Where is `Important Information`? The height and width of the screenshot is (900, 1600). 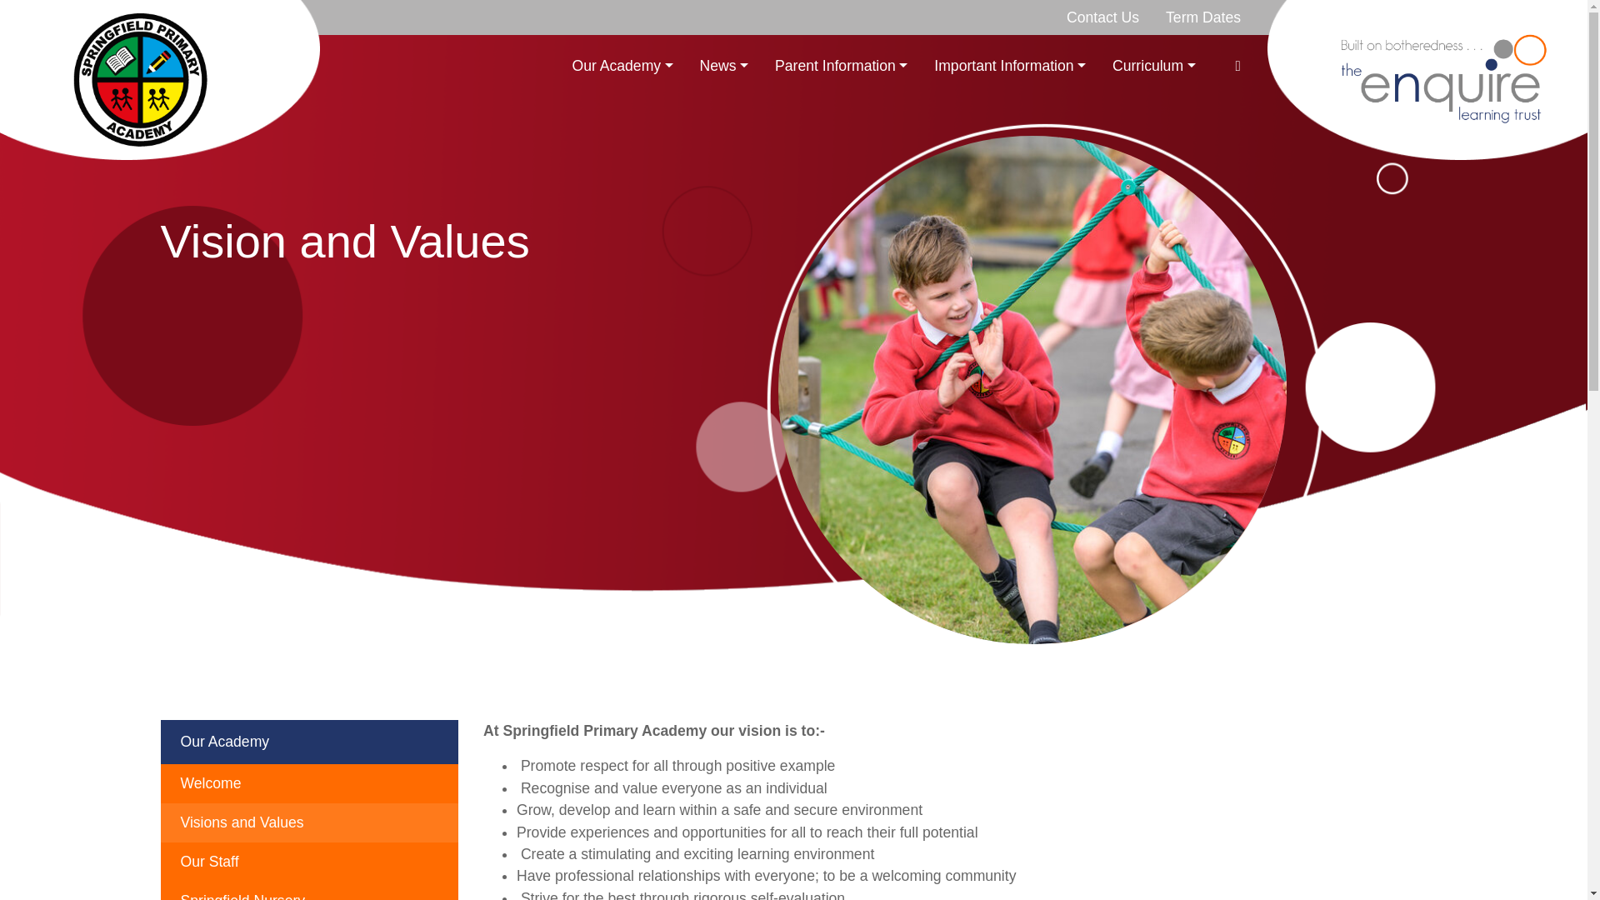
Important Information is located at coordinates (1010, 66).